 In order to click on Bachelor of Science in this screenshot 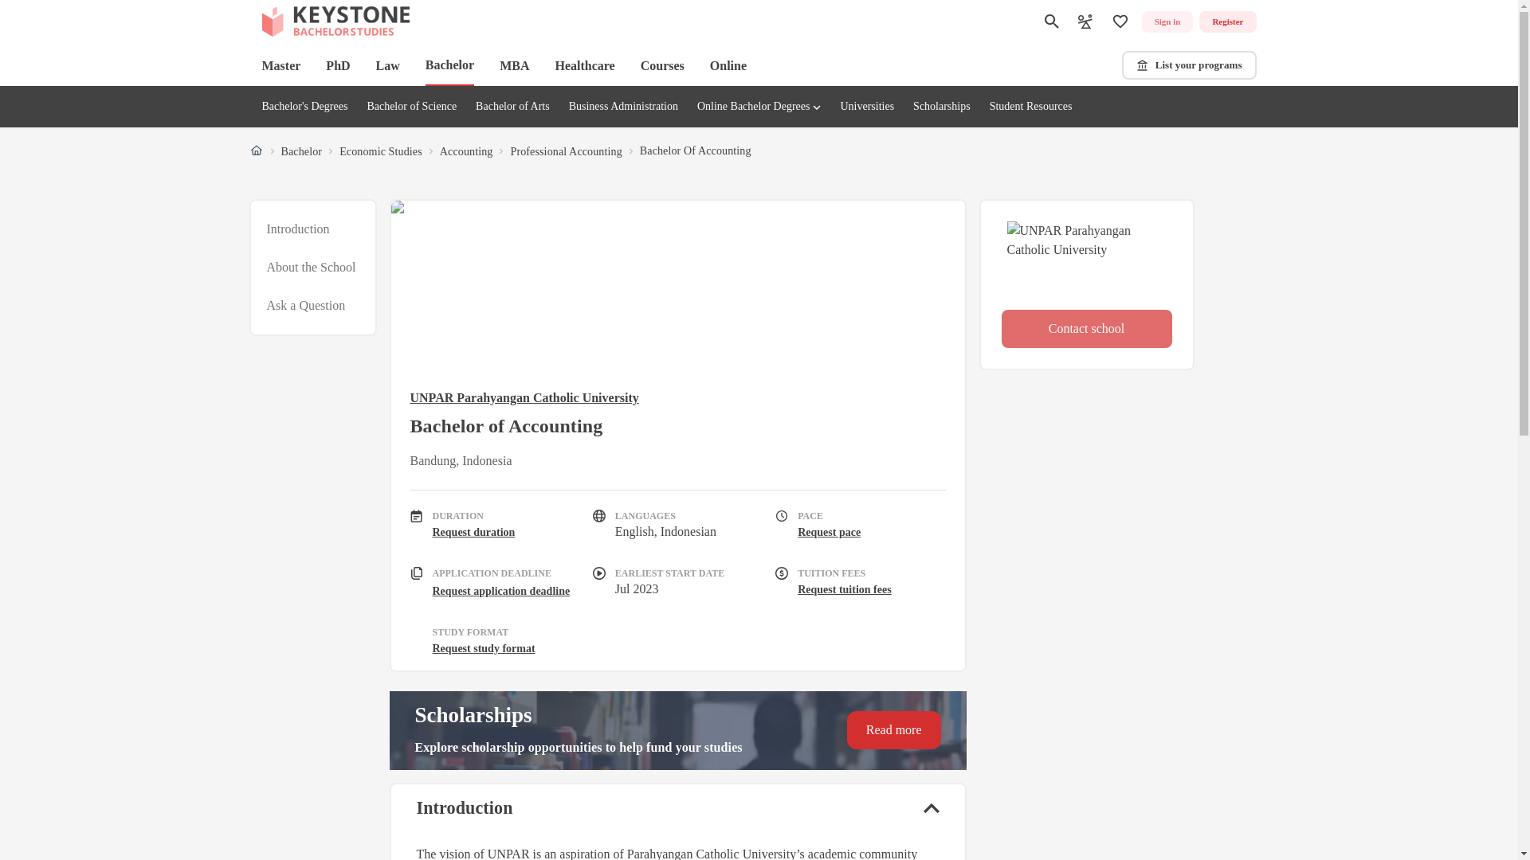, I will do `click(306, 306)`.